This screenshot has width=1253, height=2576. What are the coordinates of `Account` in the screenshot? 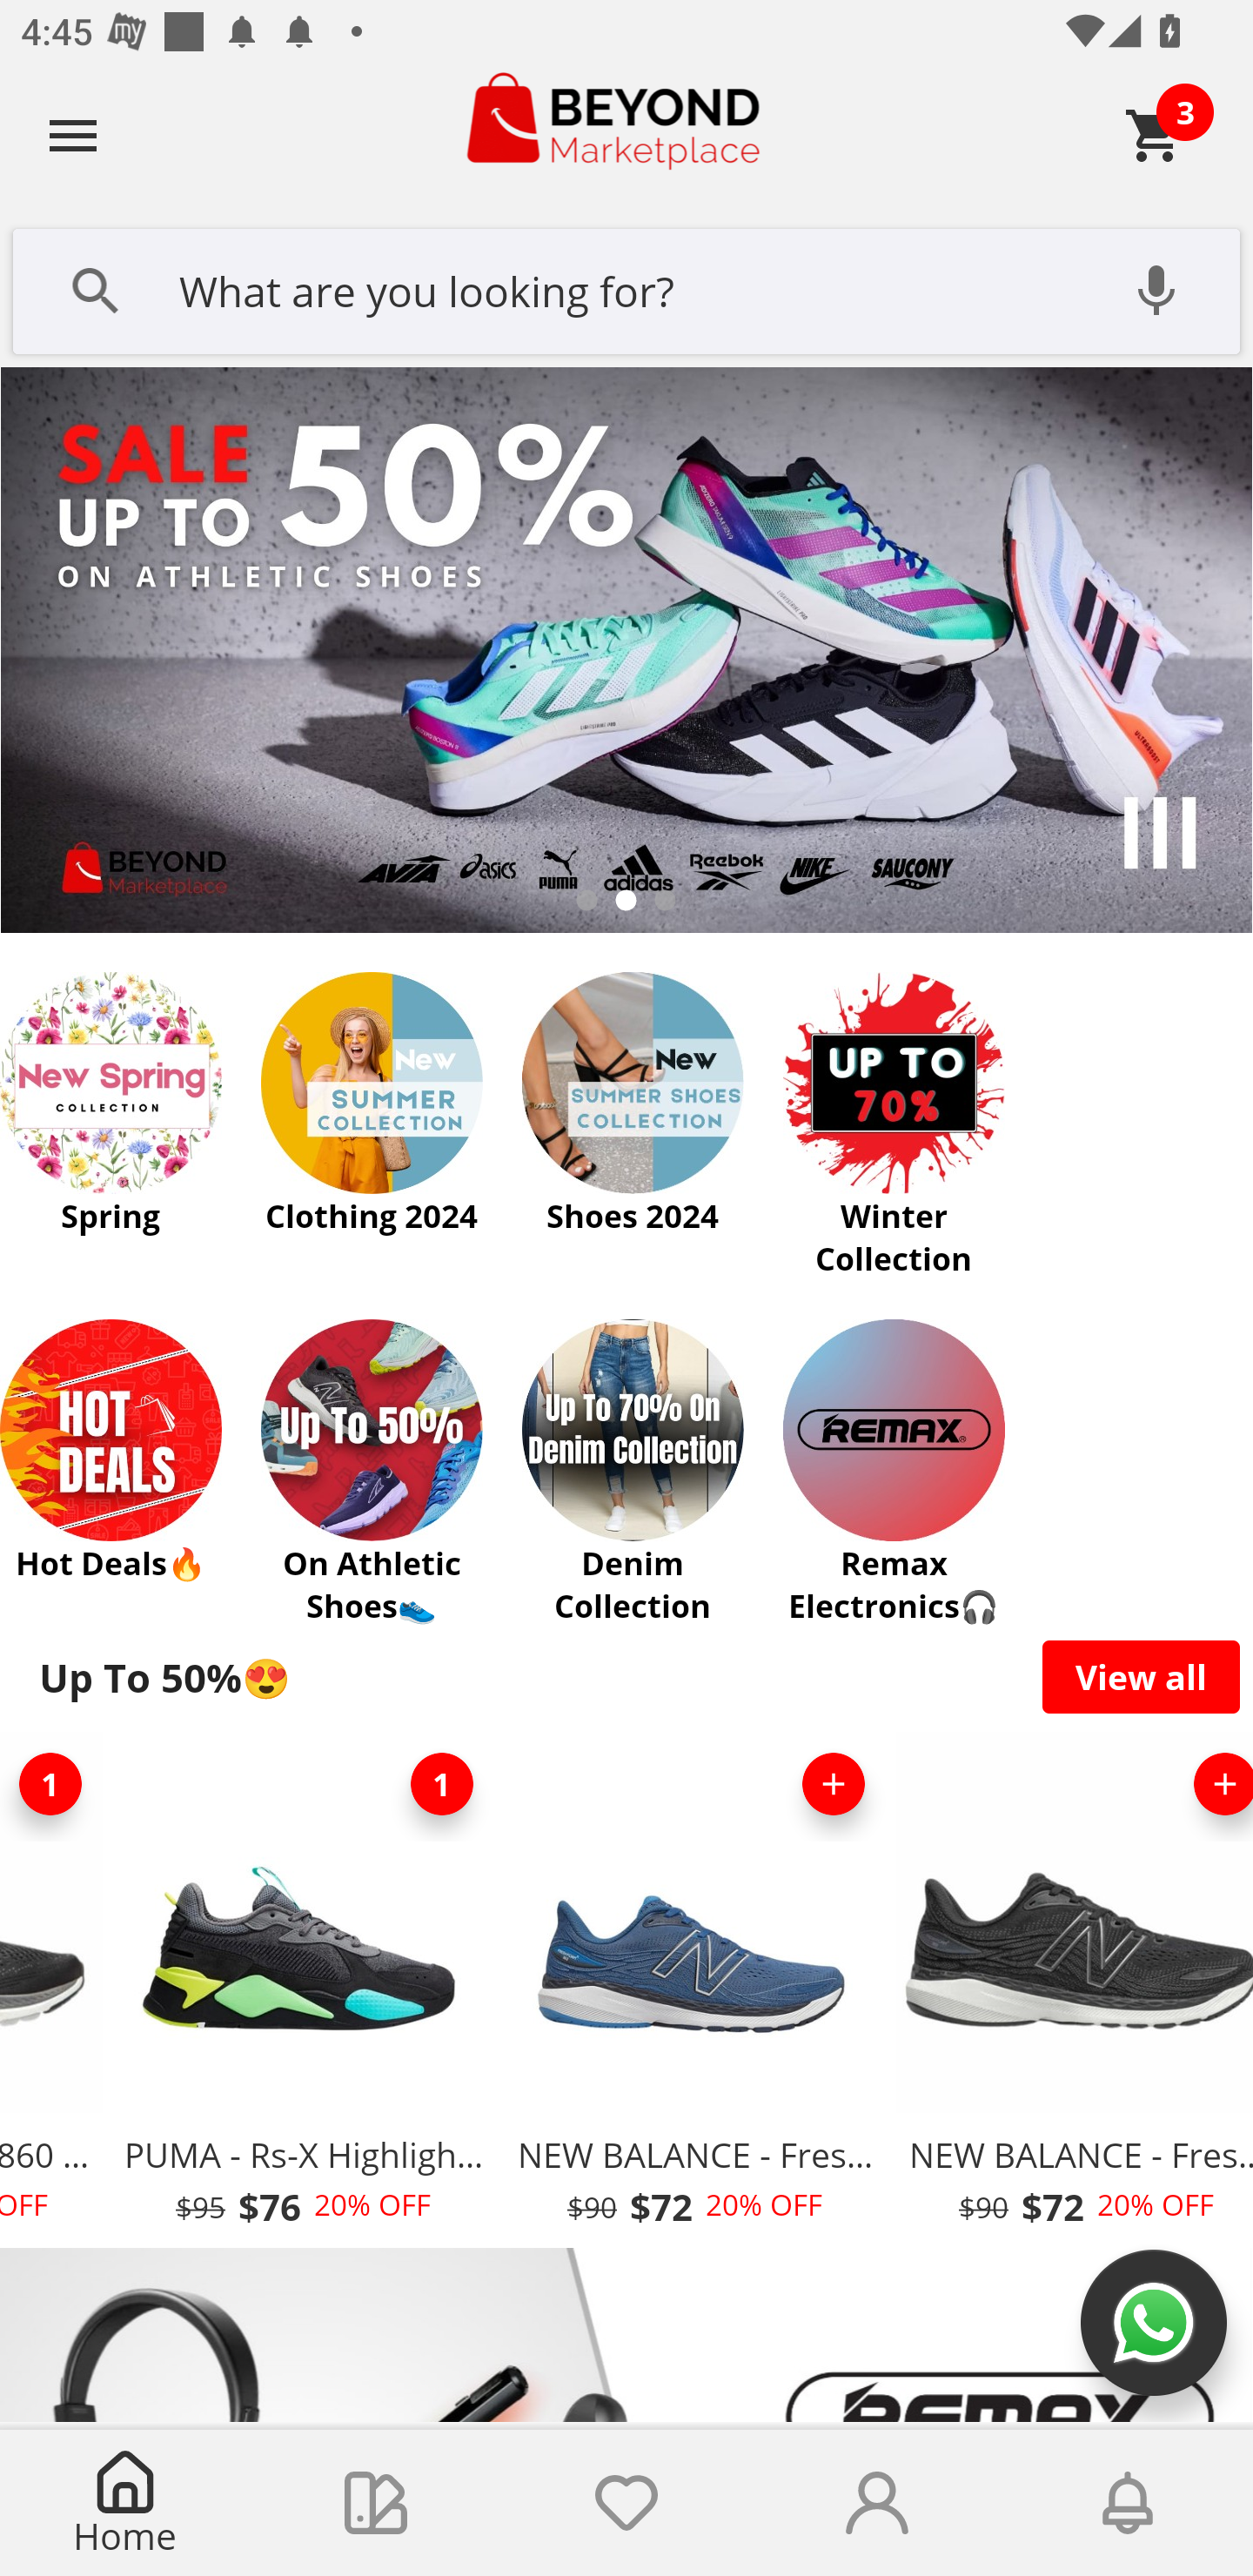 It's located at (877, 2503).